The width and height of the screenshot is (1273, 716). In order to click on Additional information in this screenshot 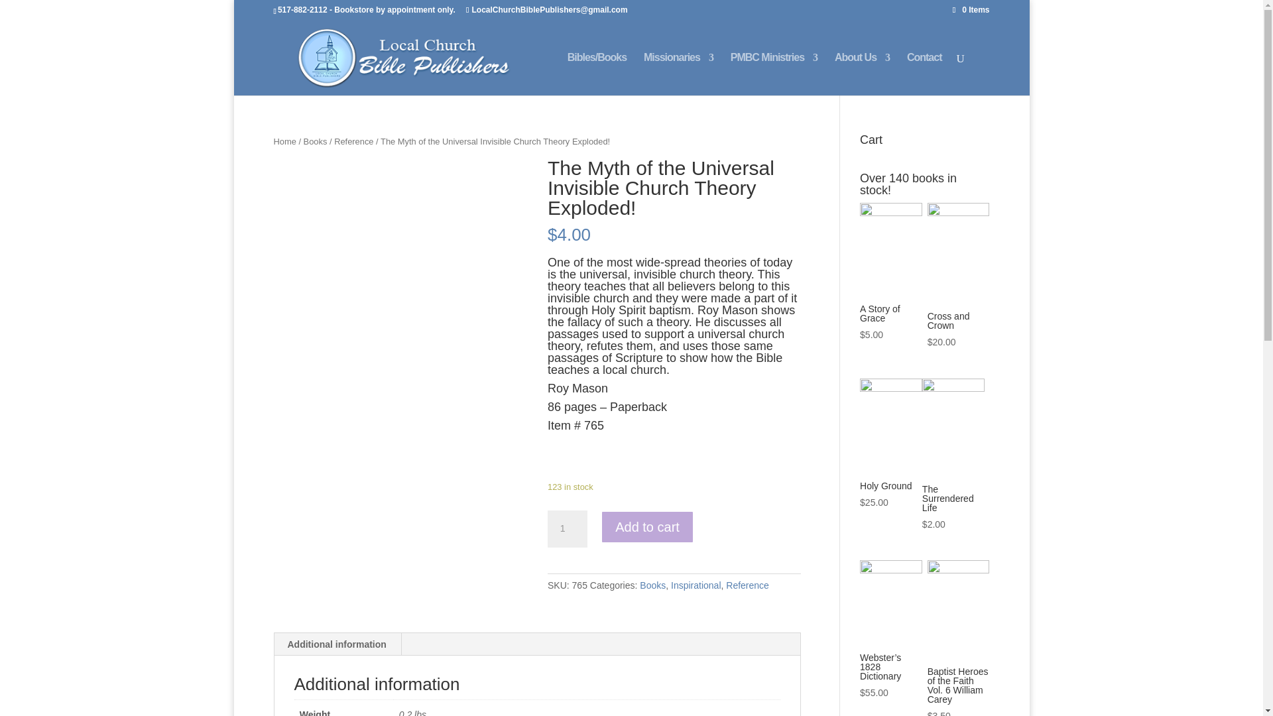, I will do `click(337, 644)`.